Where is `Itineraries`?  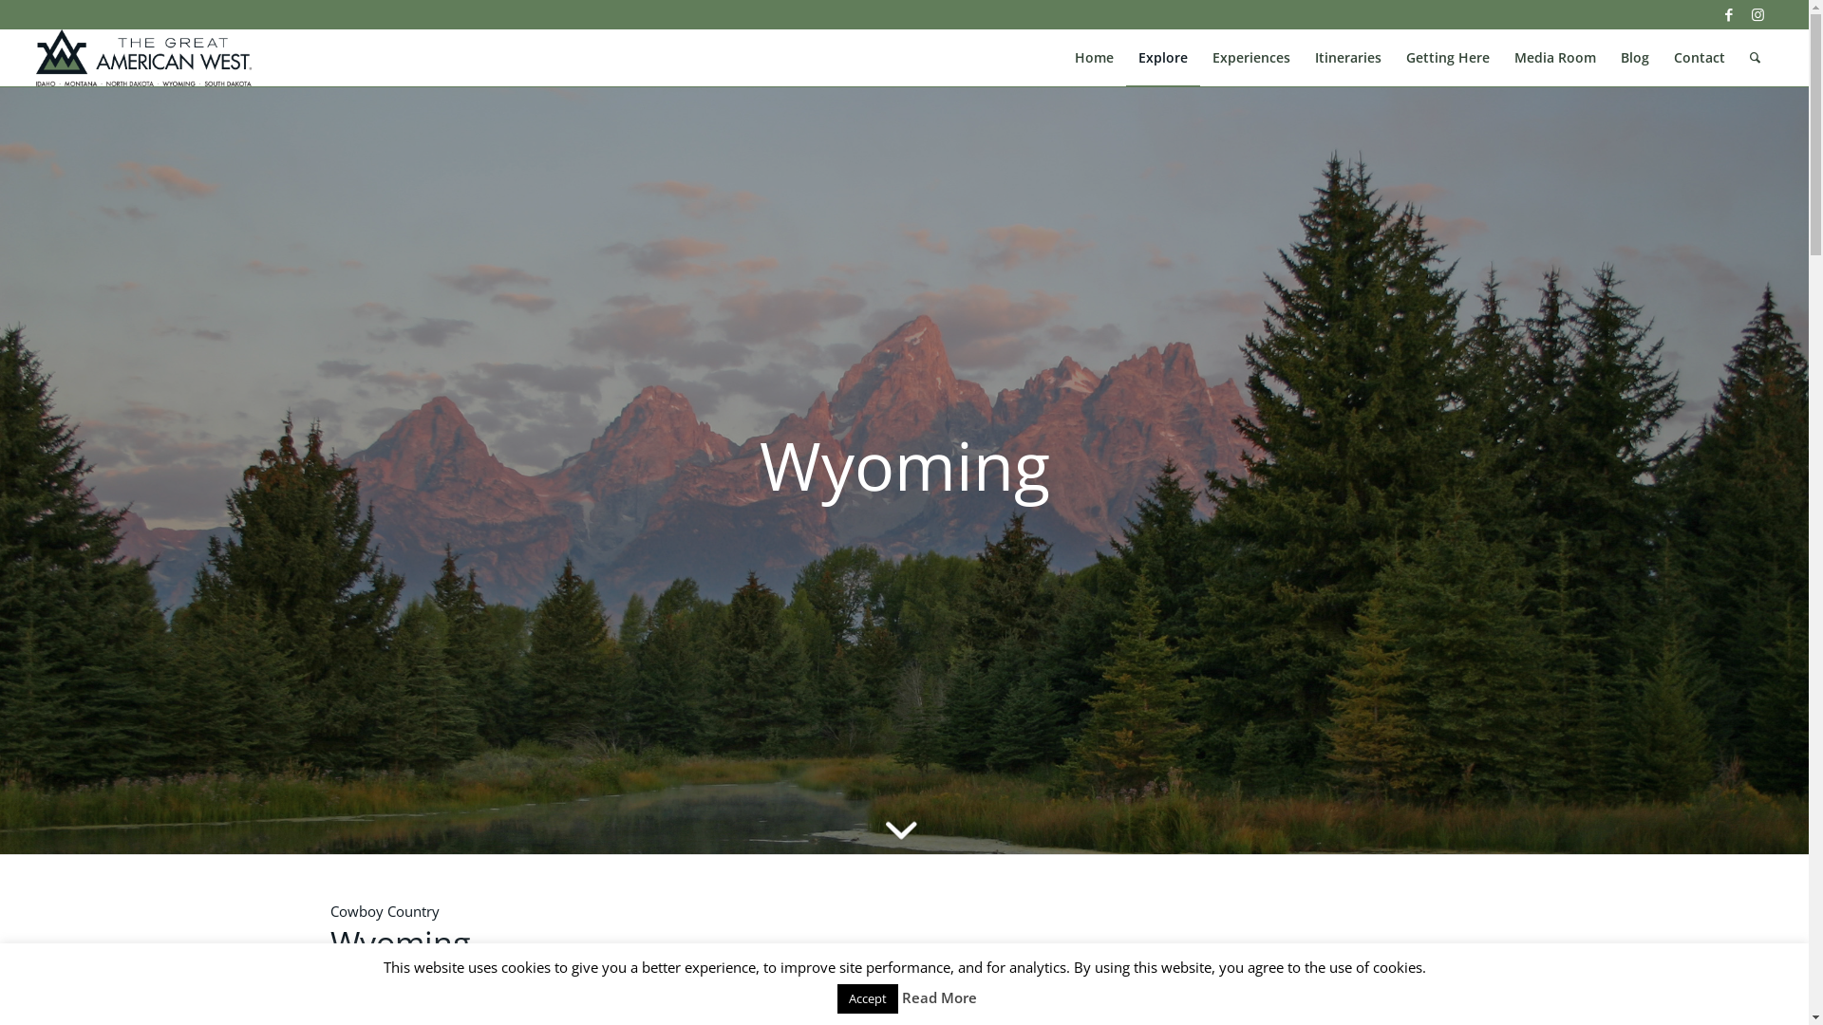 Itineraries is located at coordinates (1348, 58).